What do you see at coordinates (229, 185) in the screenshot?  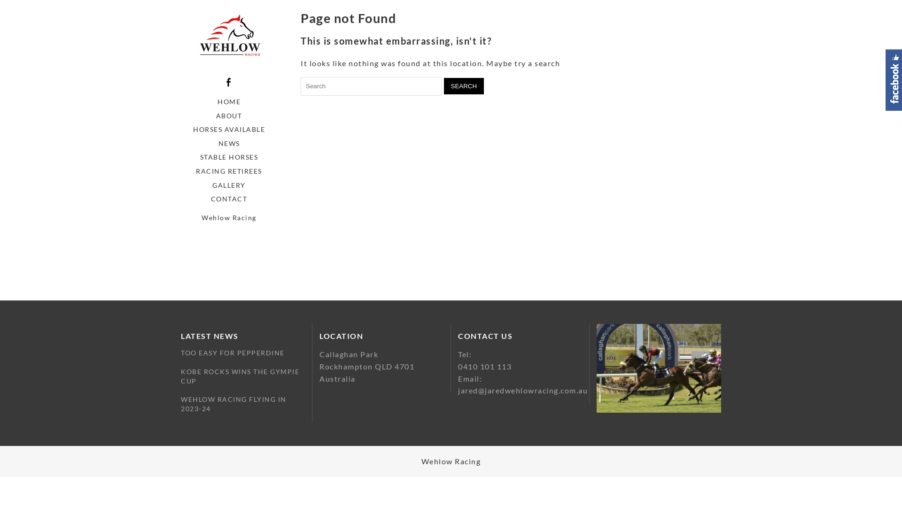 I see `GALLERY` at bounding box center [229, 185].